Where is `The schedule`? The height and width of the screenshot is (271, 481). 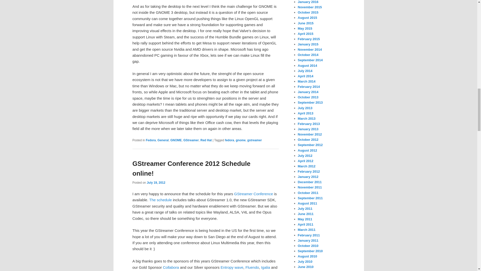
The schedule is located at coordinates (160, 200).